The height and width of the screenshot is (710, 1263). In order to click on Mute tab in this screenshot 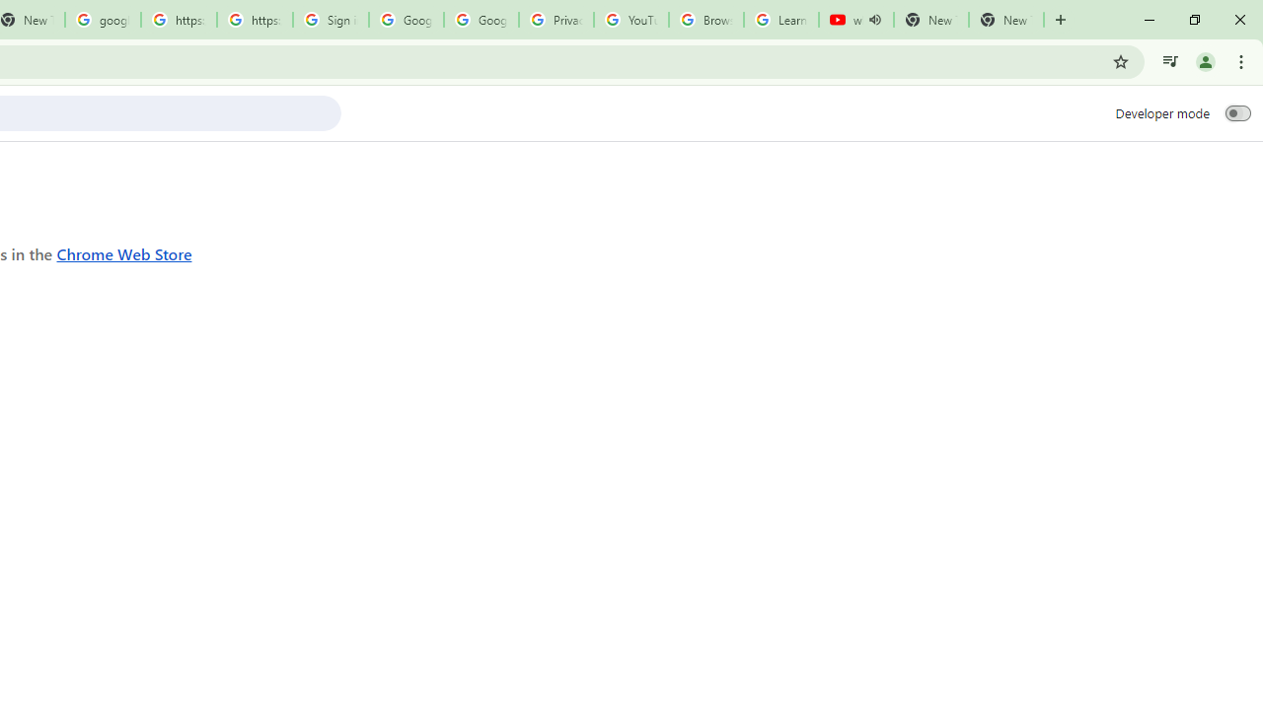, I will do `click(874, 20)`.